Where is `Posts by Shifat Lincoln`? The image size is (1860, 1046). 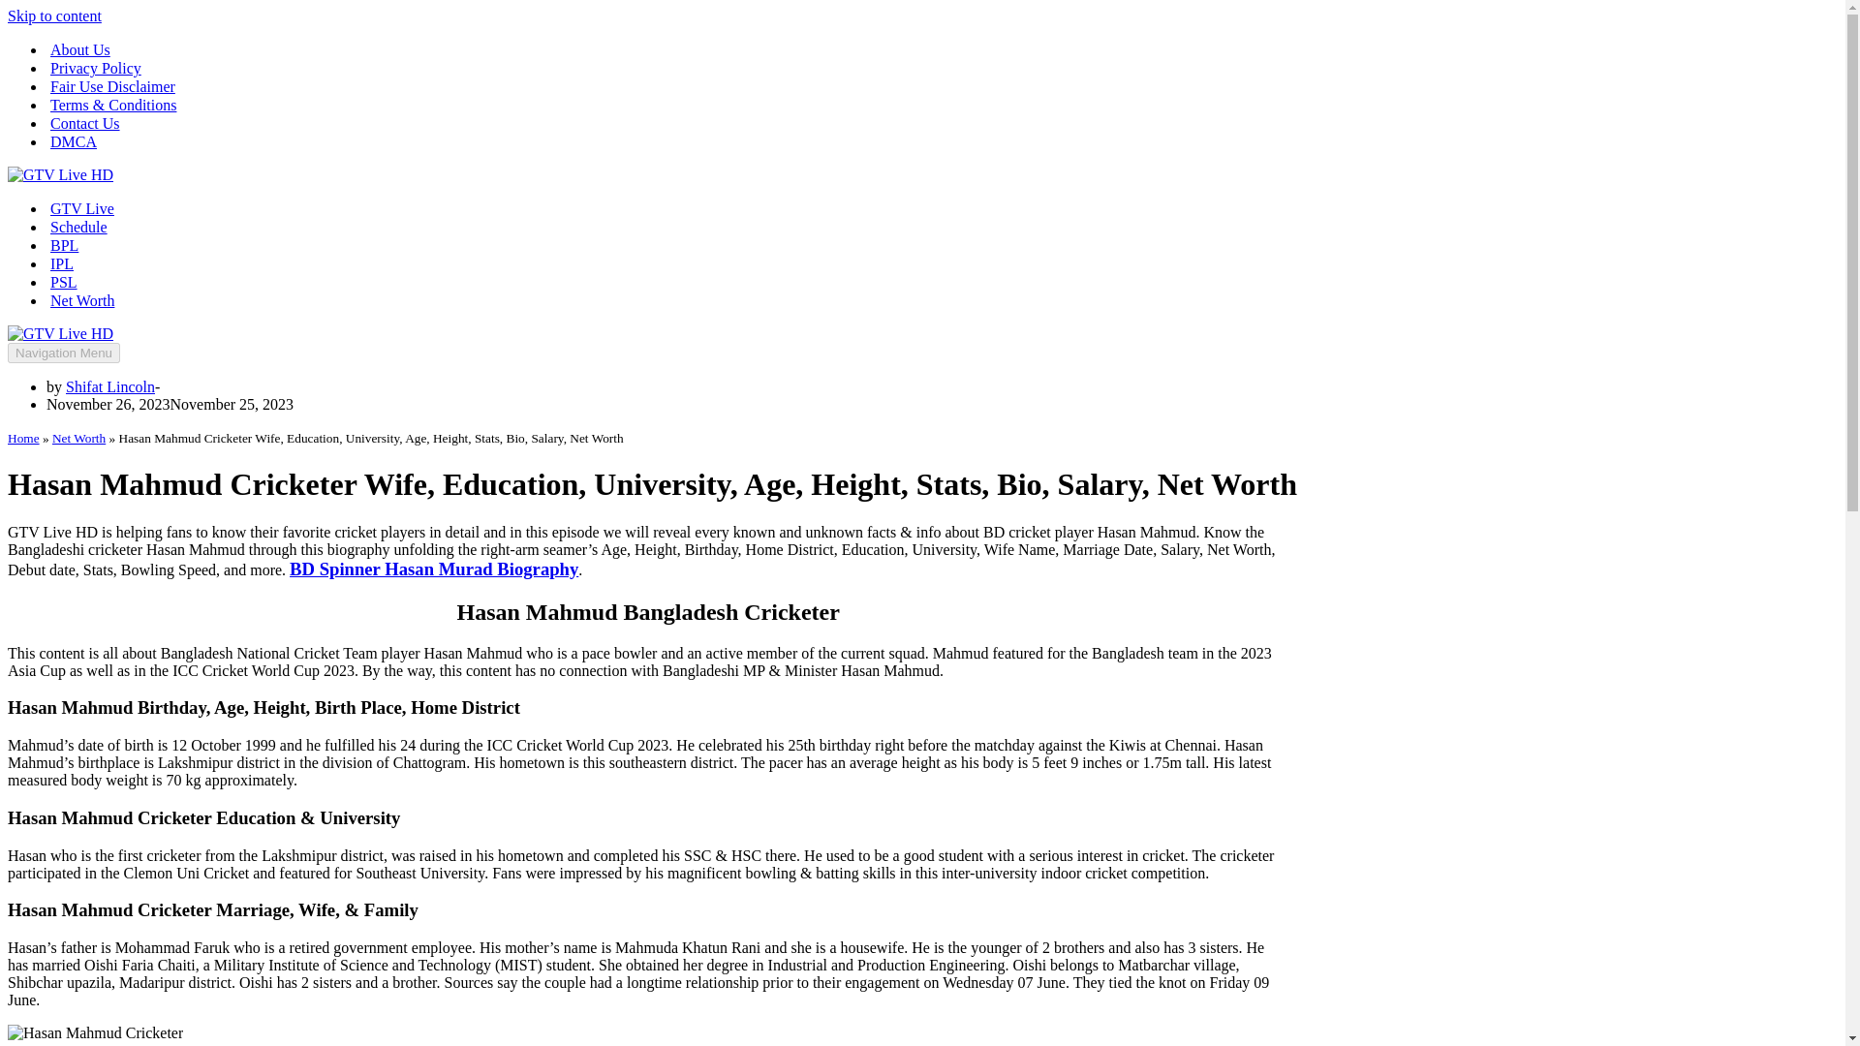
Posts by Shifat Lincoln is located at coordinates (109, 386).